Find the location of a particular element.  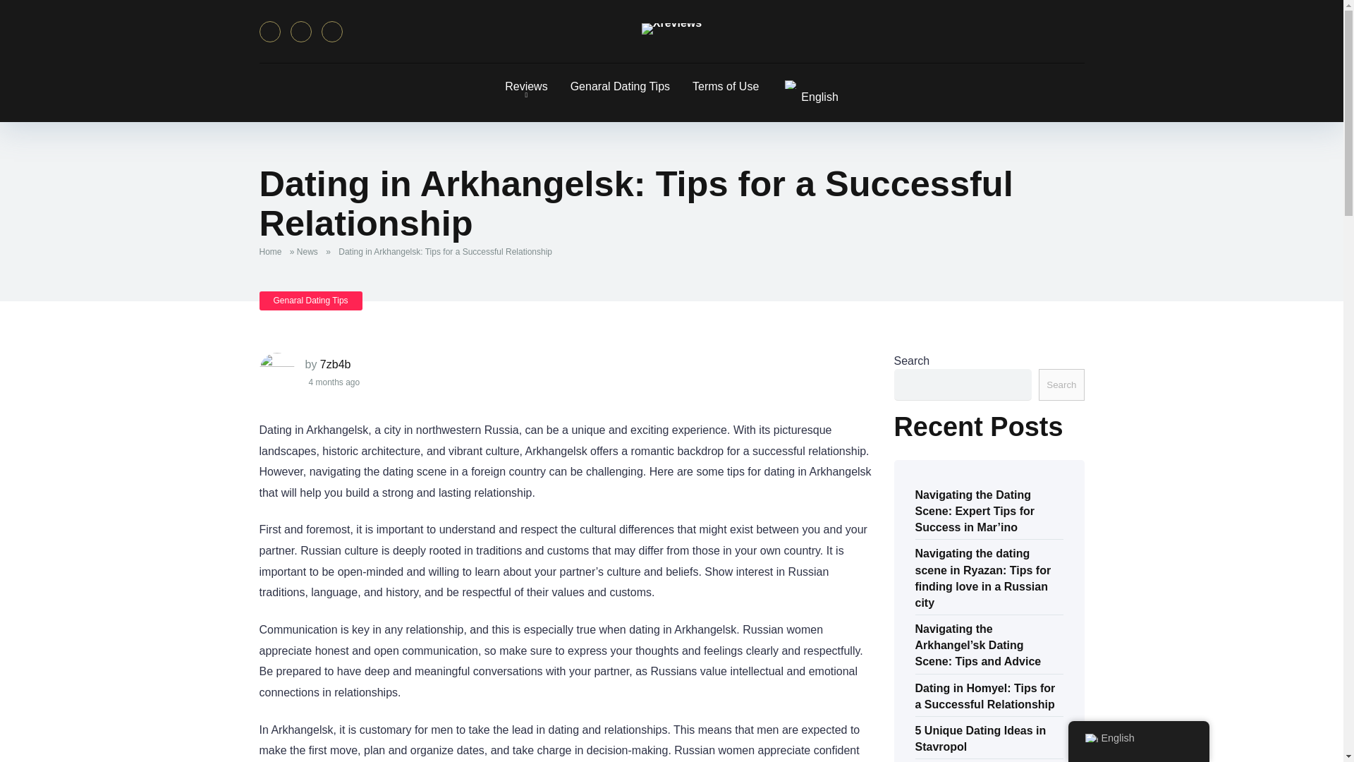

Facebook is located at coordinates (269, 32).